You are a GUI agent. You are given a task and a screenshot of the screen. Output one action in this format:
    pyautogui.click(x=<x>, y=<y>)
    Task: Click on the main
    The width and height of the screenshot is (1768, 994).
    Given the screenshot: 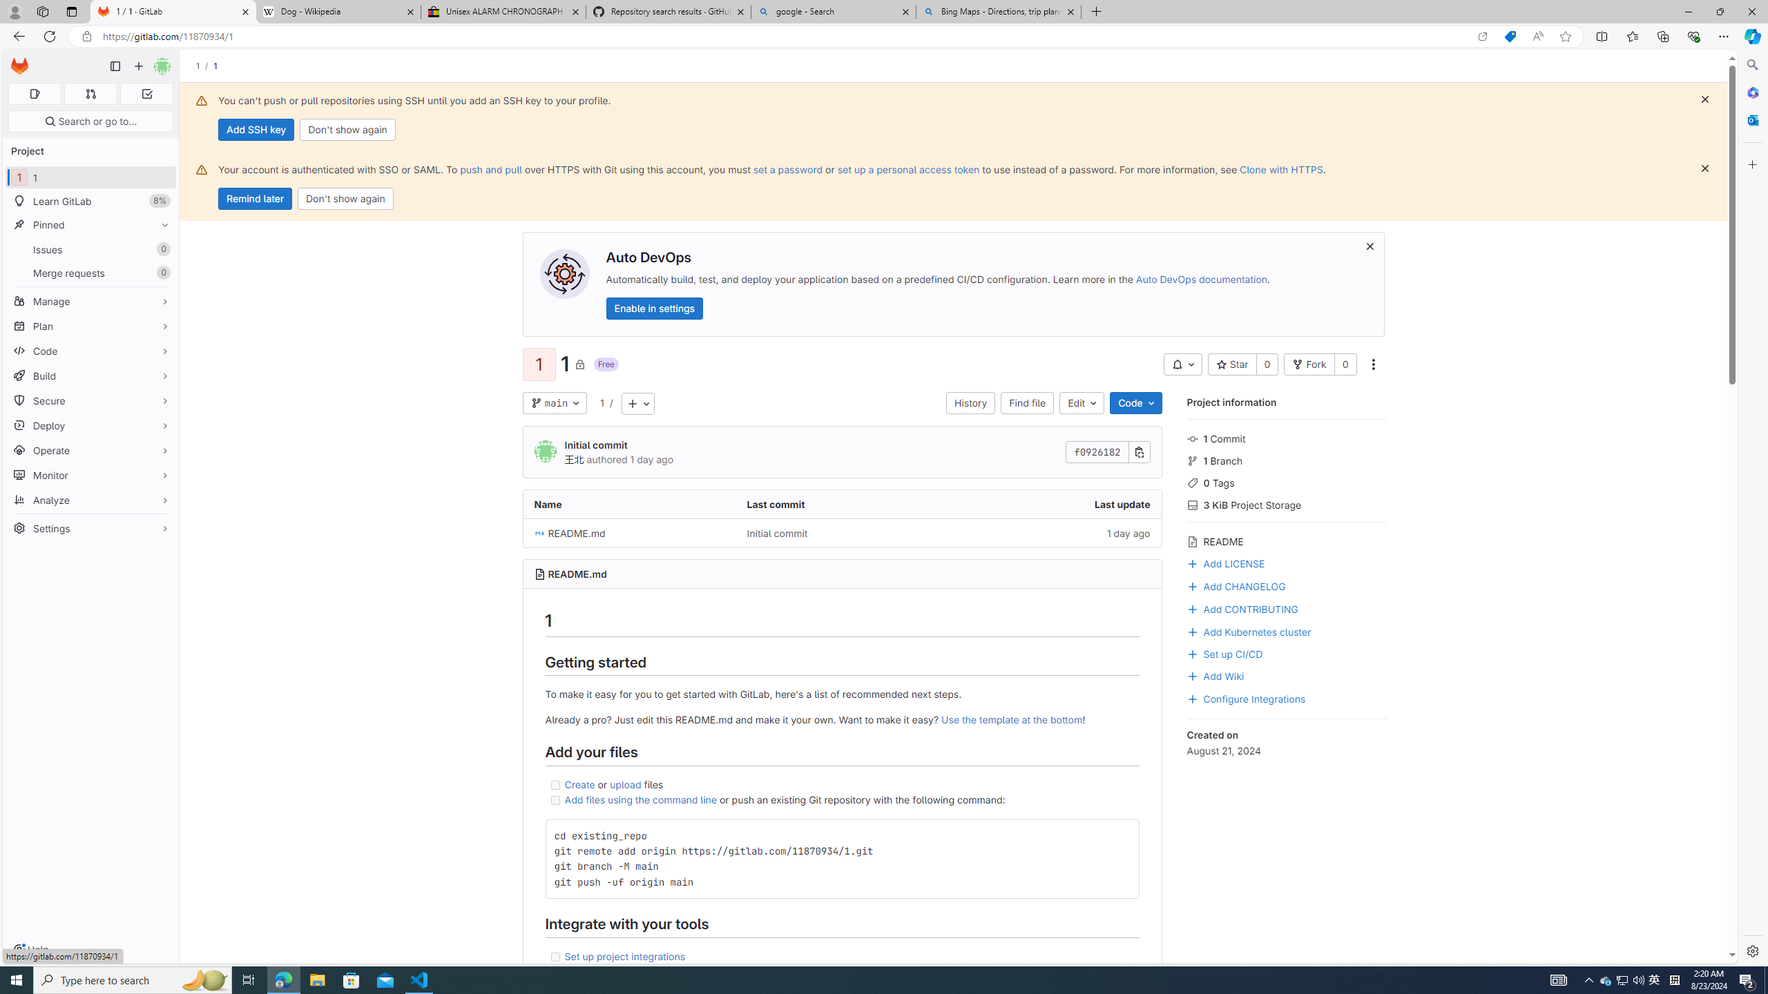 What is the action you would take?
    pyautogui.click(x=554, y=403)
    